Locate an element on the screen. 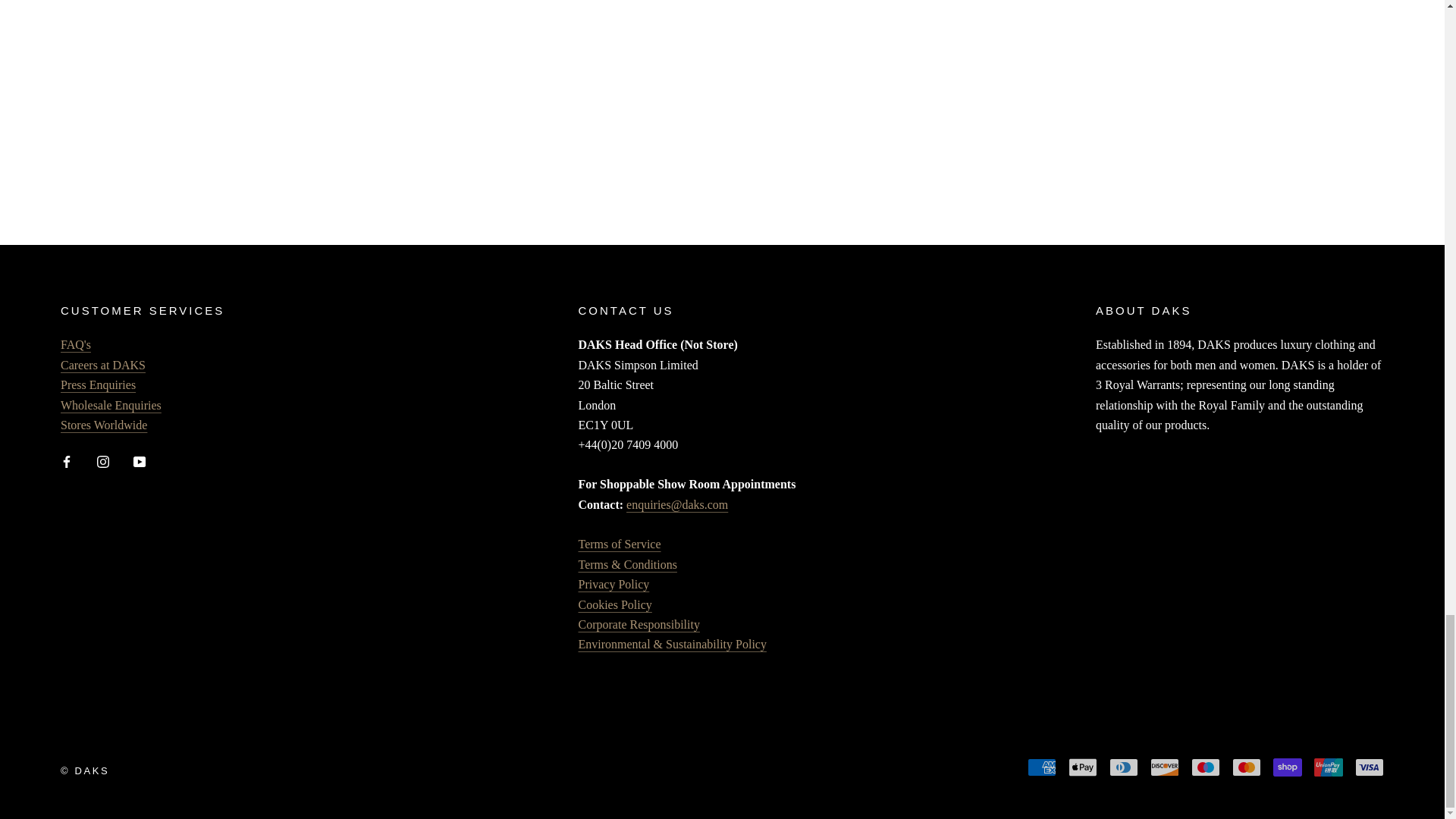 The height and width of the screenshot is (819, 1456). Mastercard is located at coordinates (1246, 767).